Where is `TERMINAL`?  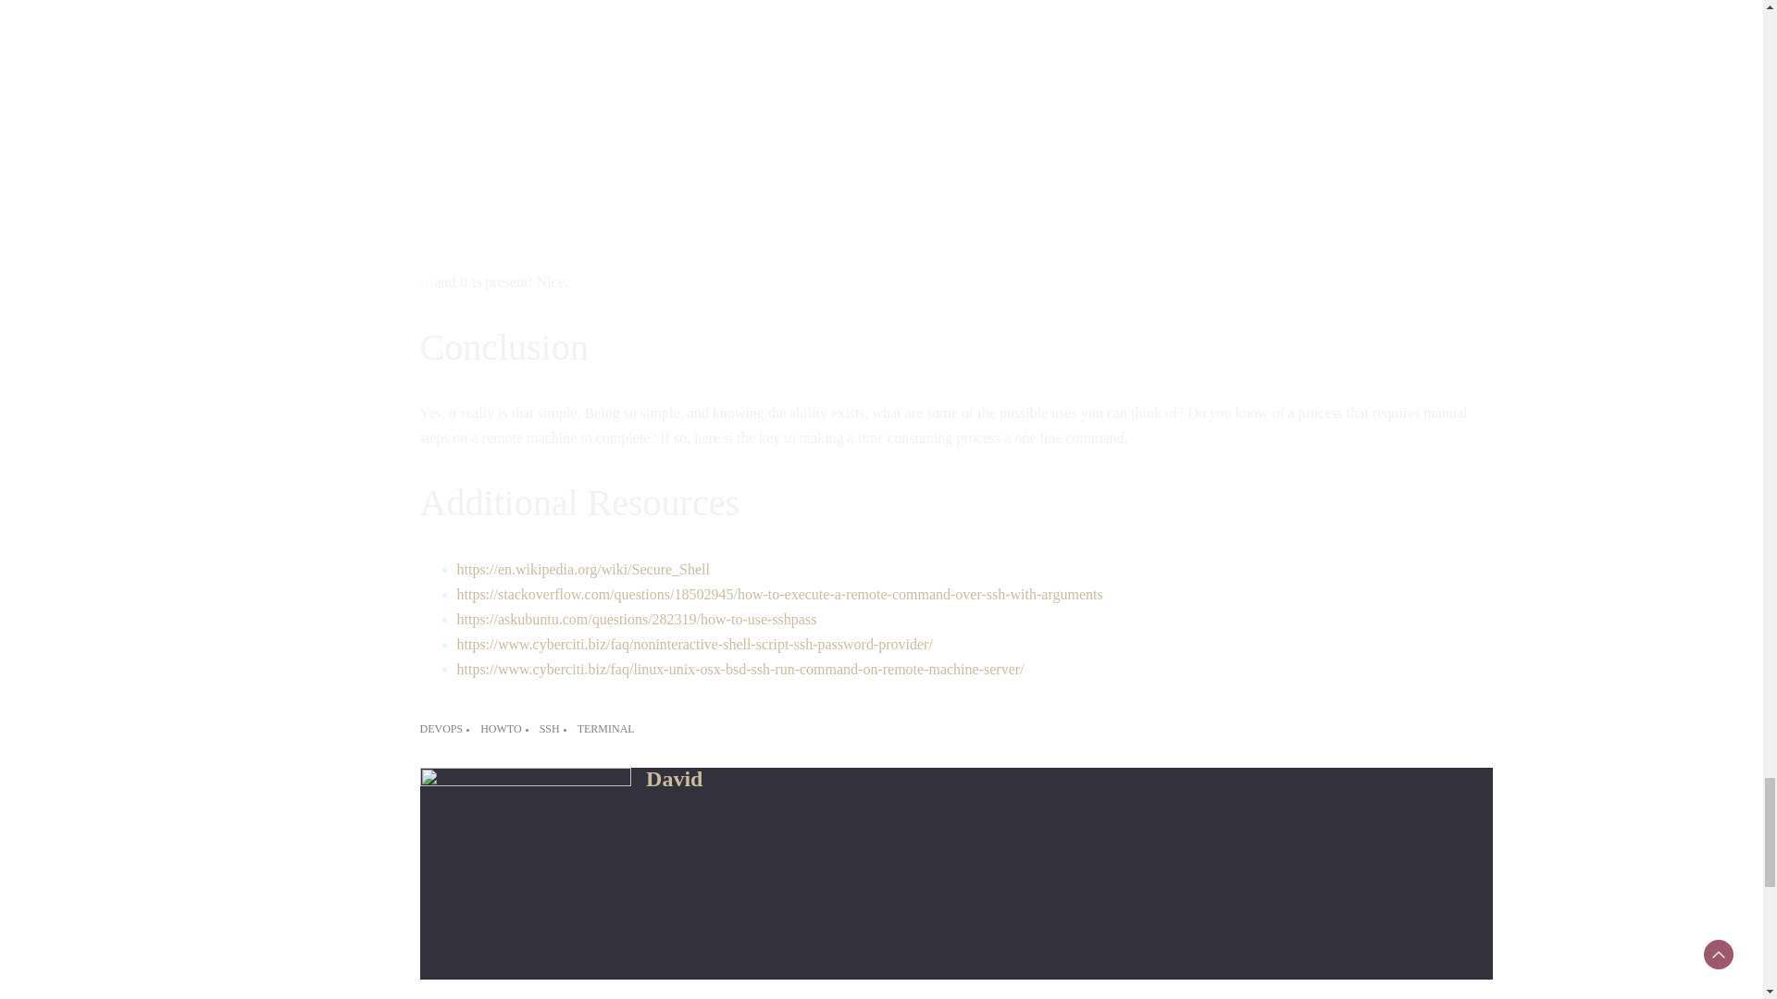
TERMINAL is located at coordinates (605, 729).